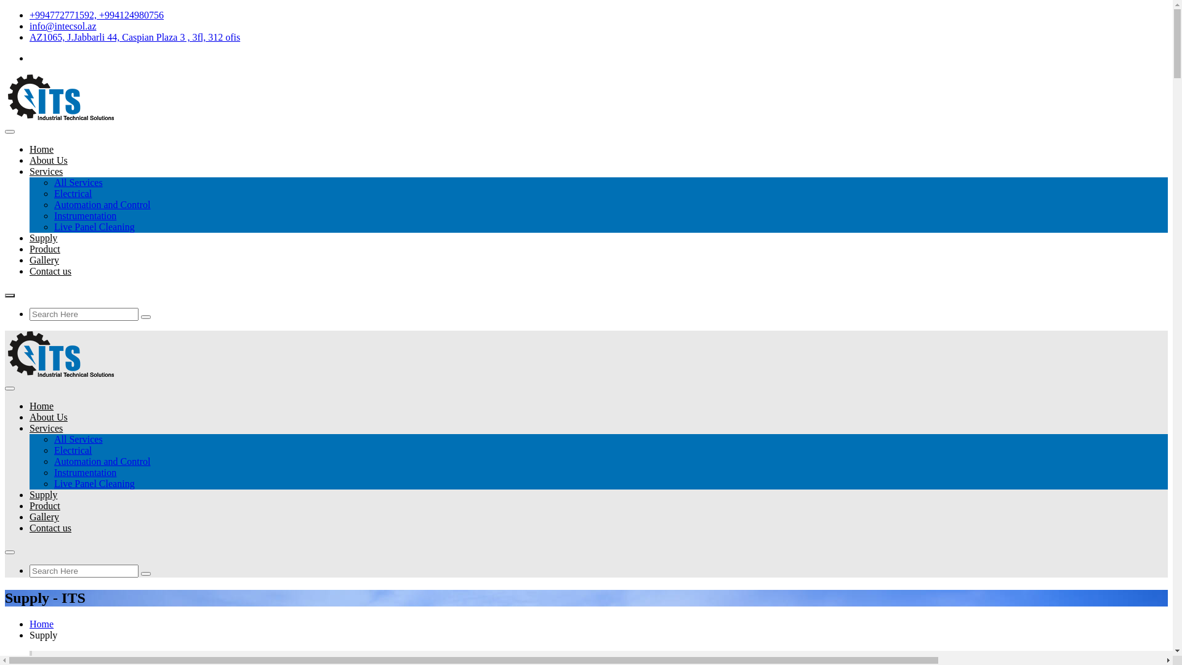  Describe the element at coordinates (66, 97) in the screenshot. I see `Nortech` at that location.